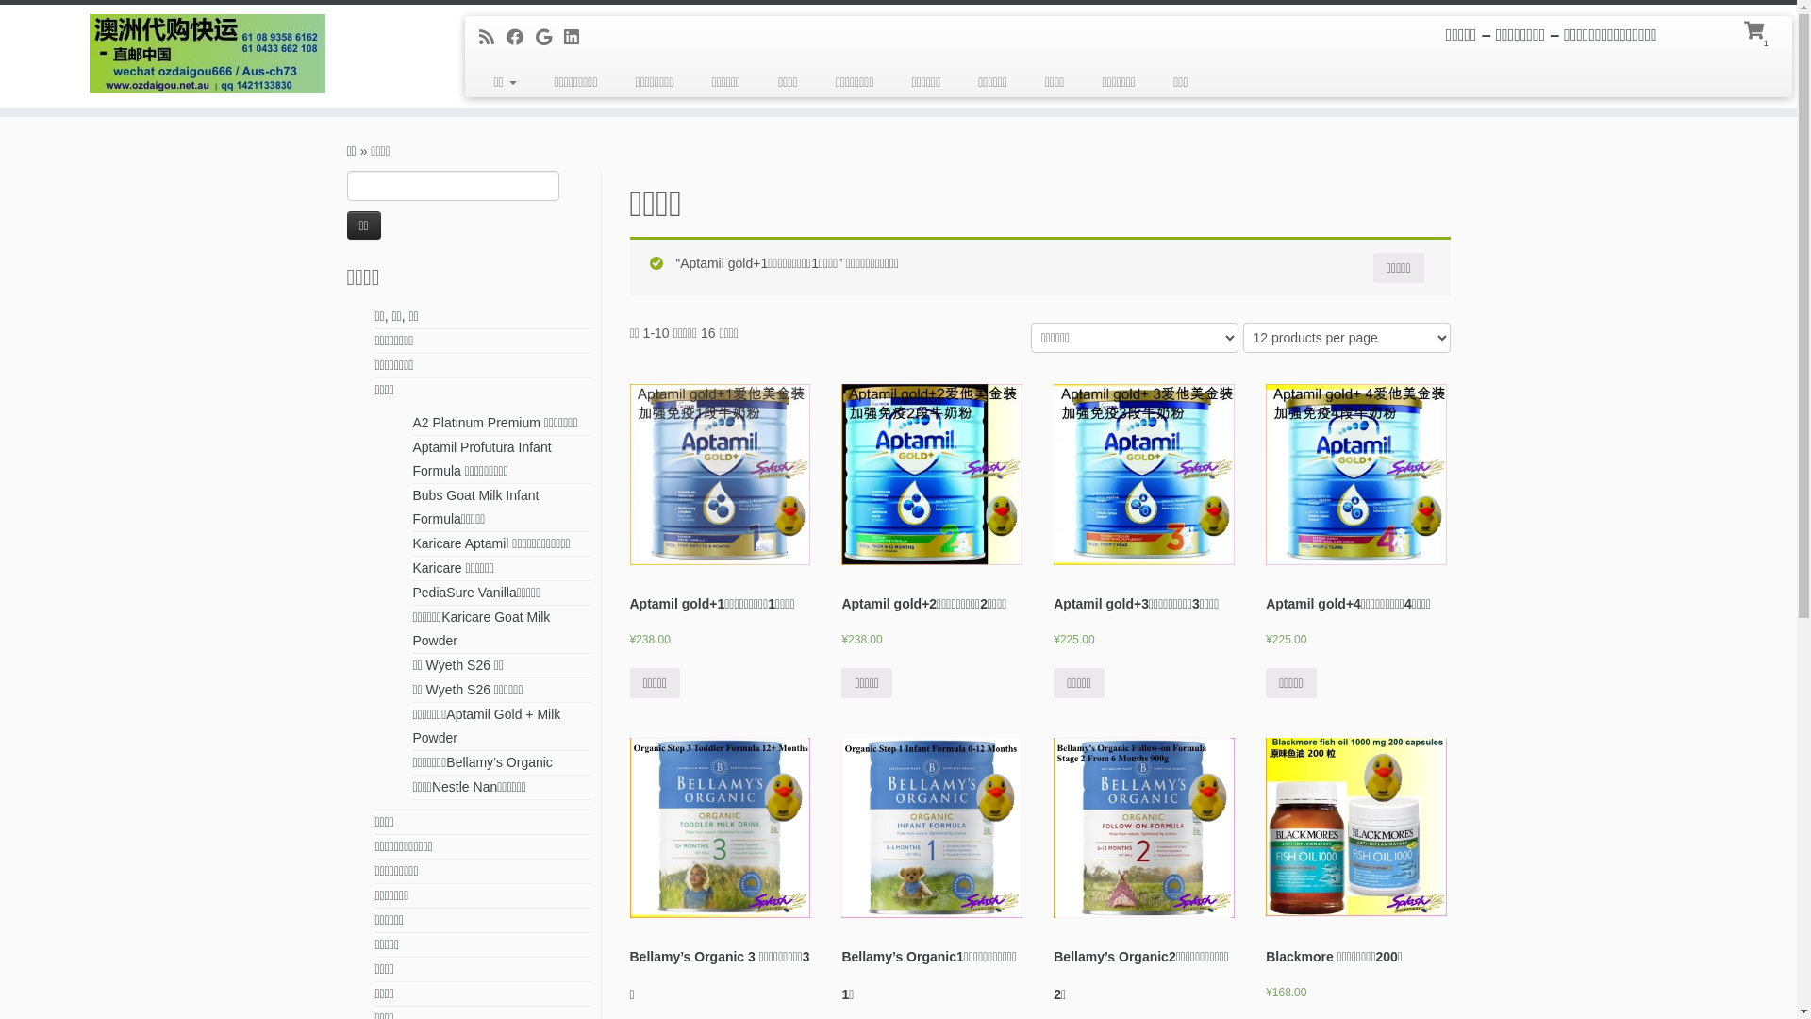 The image size is (1811, 1019). I want to click on Follow me on Google+, so click(550, 38).